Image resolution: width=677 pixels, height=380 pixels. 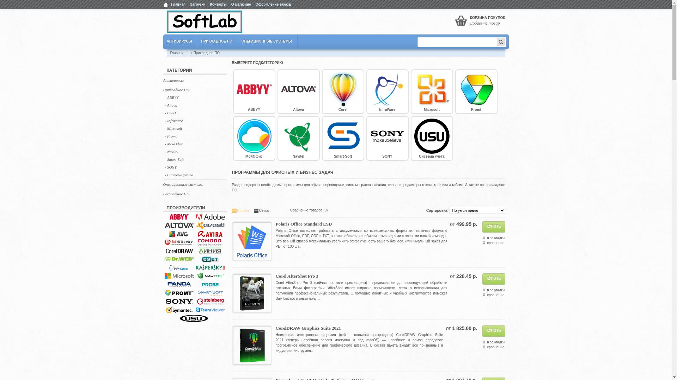 I want to click on Corel, so click(x=179, y=251).